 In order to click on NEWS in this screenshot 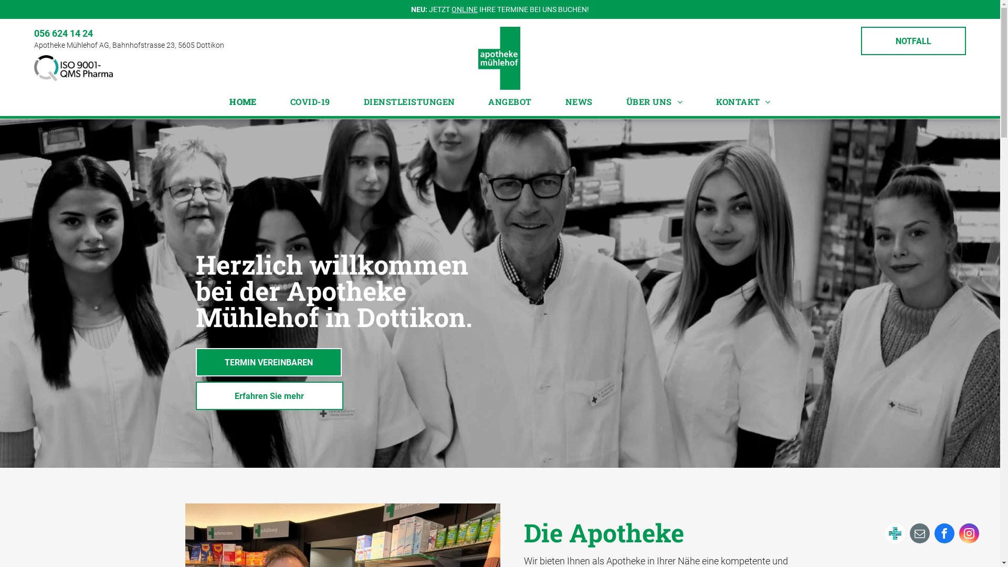, I will do `click(579, 102)`.